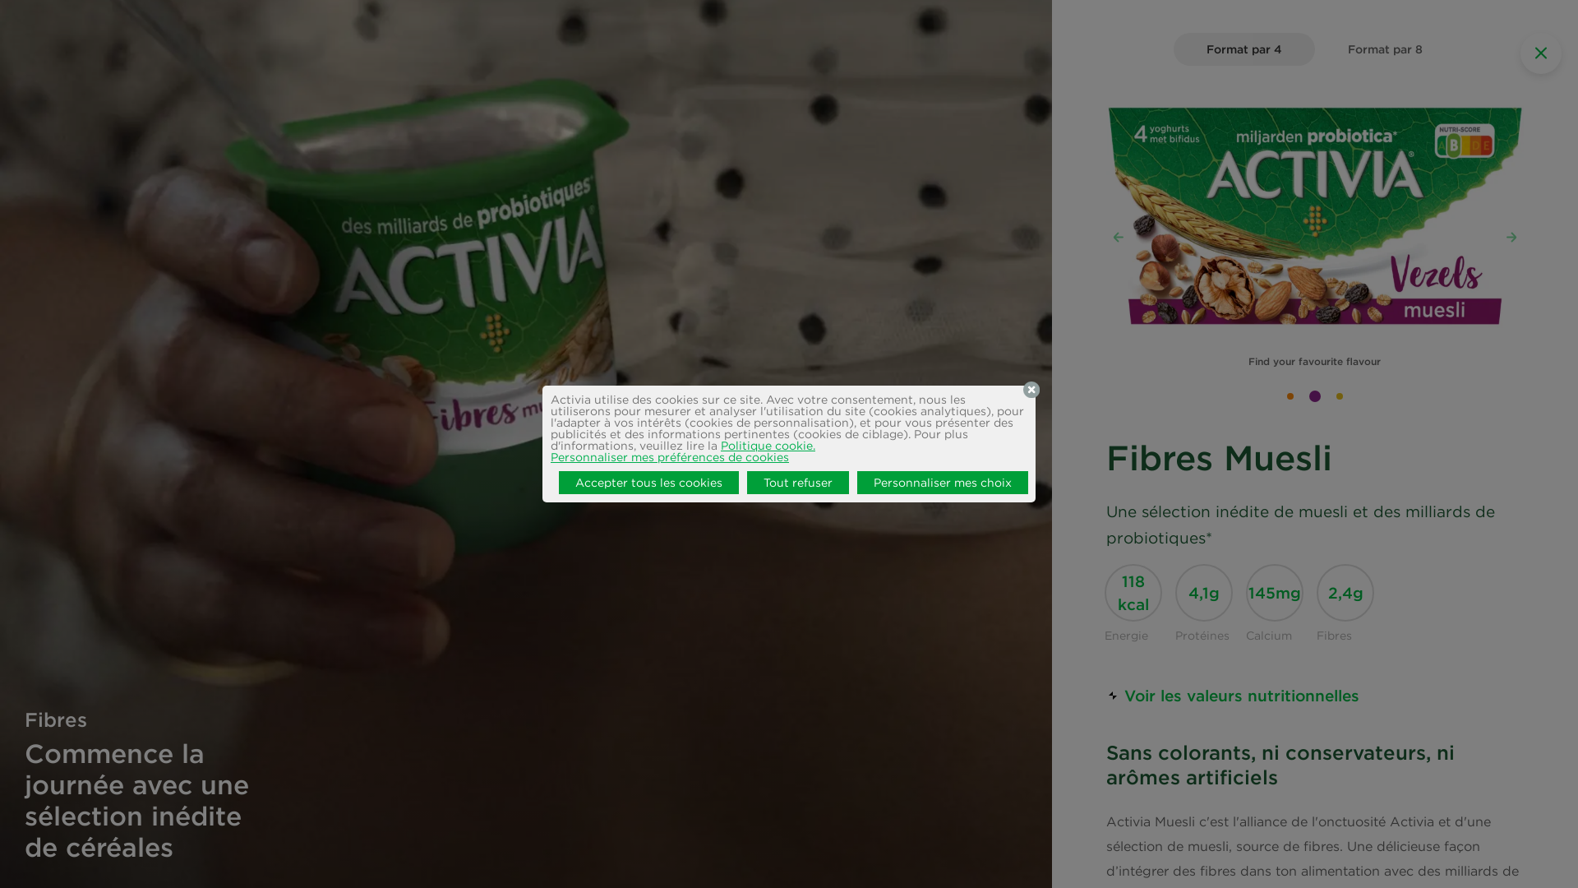 The image size is (1578, 888). What do you see at coordinates (1233, 696) in the screenshot?
I see `Voir les valeurs nutritionnelles` at bounding box center [1233, 696].